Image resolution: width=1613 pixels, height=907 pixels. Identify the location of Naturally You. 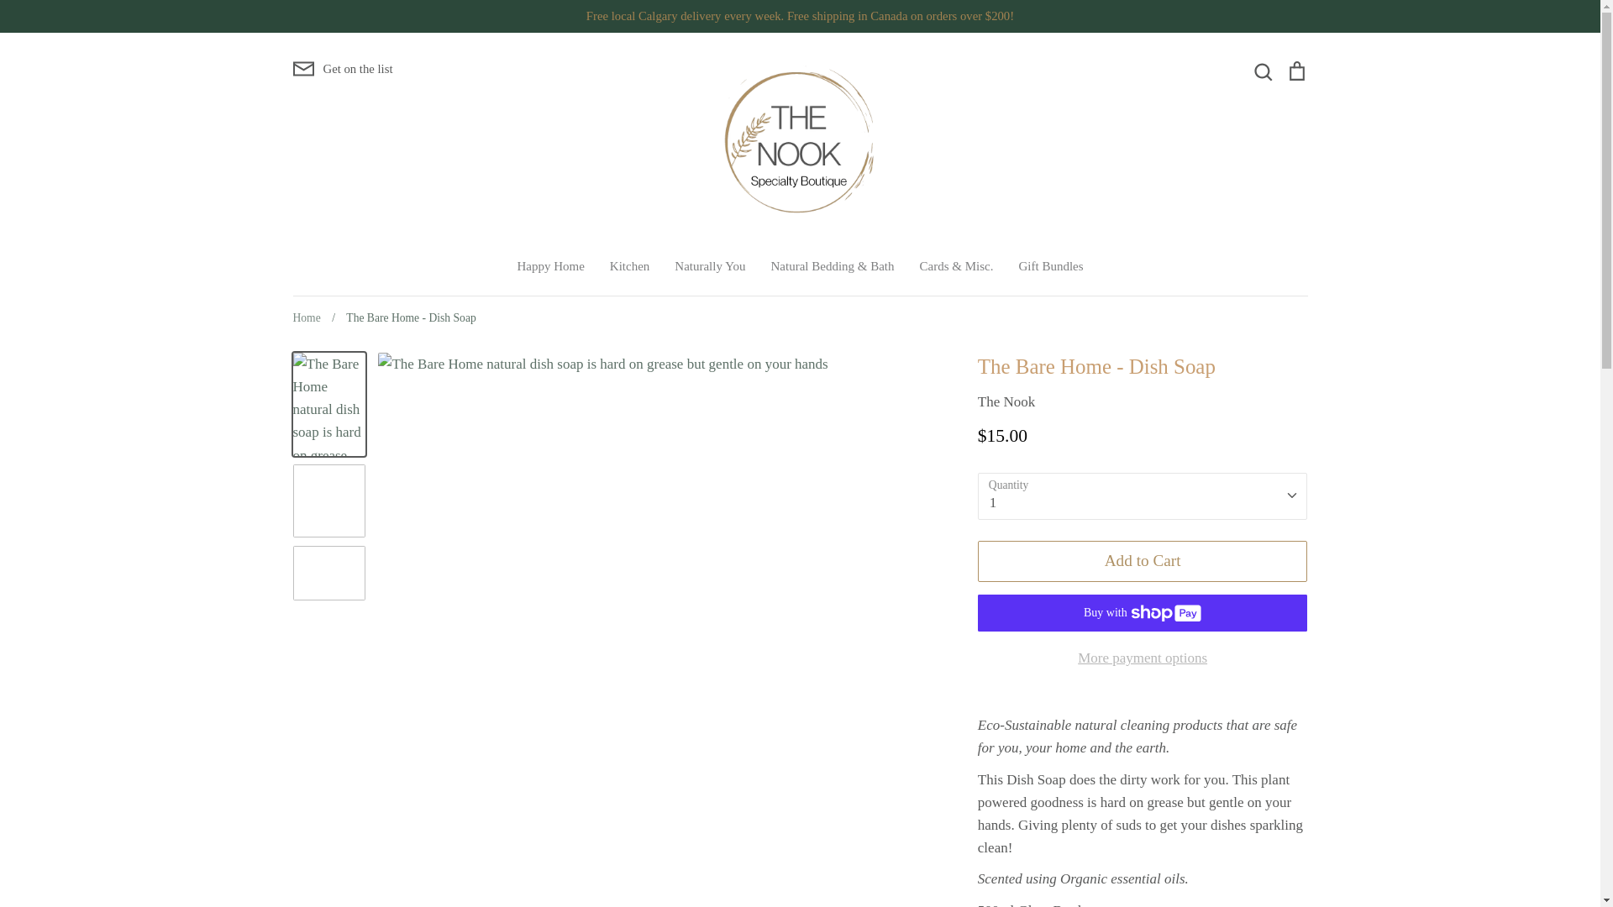
(709, 265).